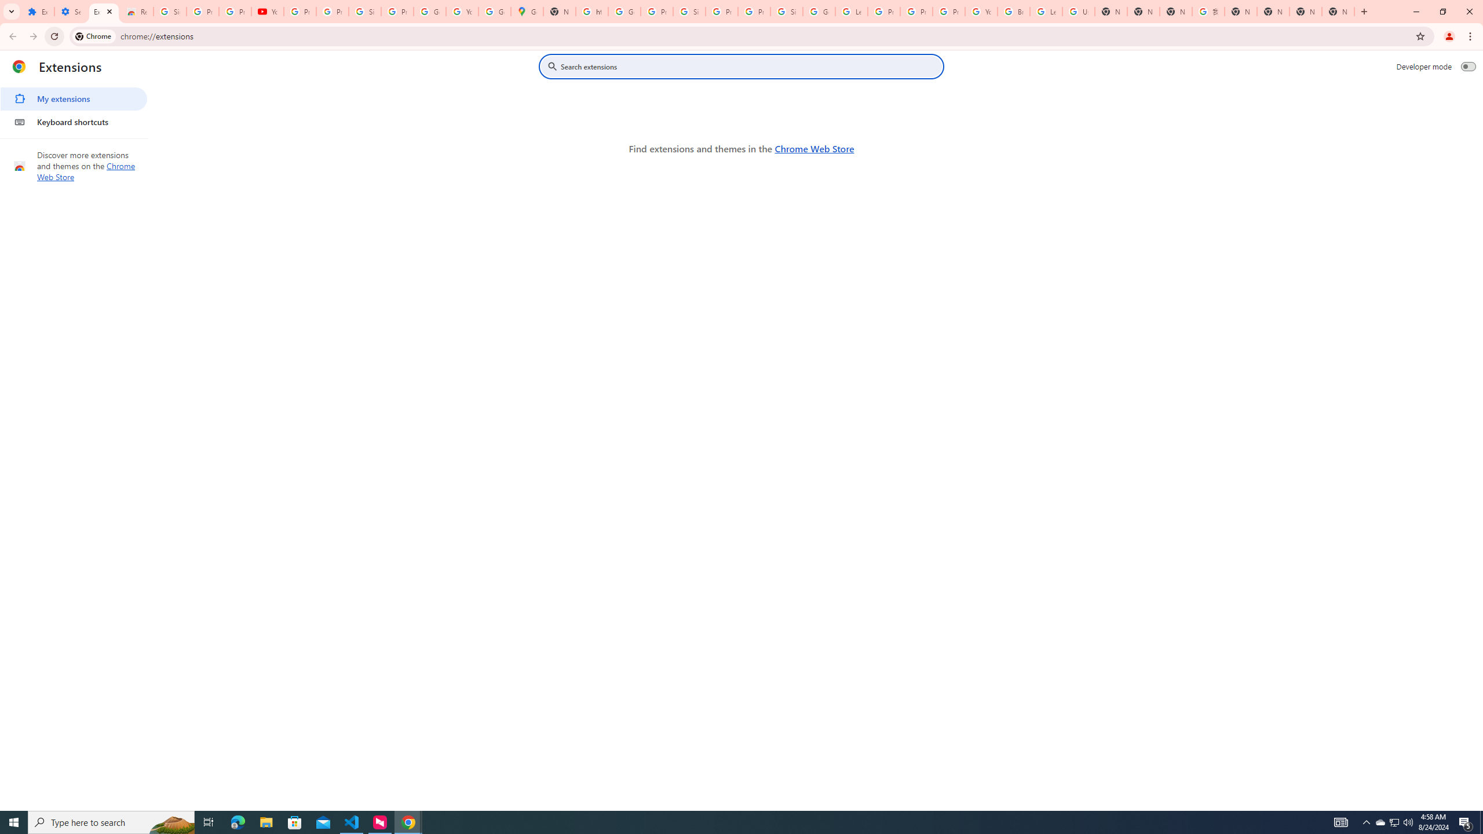 The height and width of the screenshot is (834, 1483). Describe the element at coordinates (689, 12) in the screenshot. I see `Sign in - Google Accounts` at that location.